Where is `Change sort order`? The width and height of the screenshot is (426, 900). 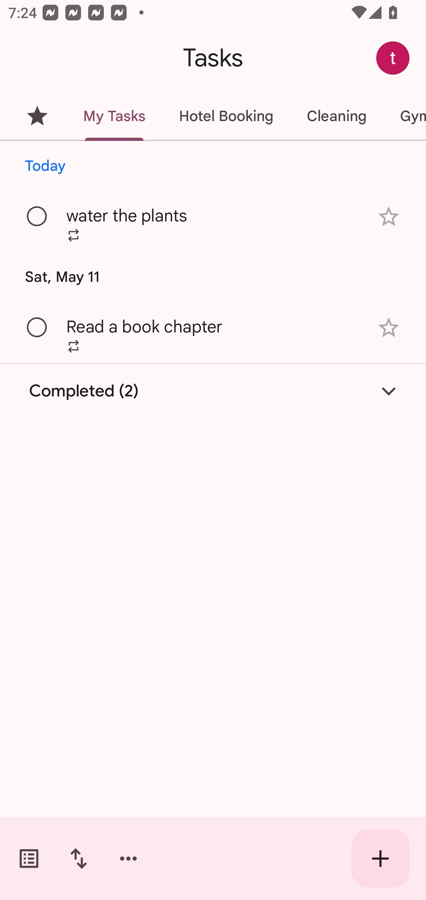 Change sort order is located at coordinates (78, 859).